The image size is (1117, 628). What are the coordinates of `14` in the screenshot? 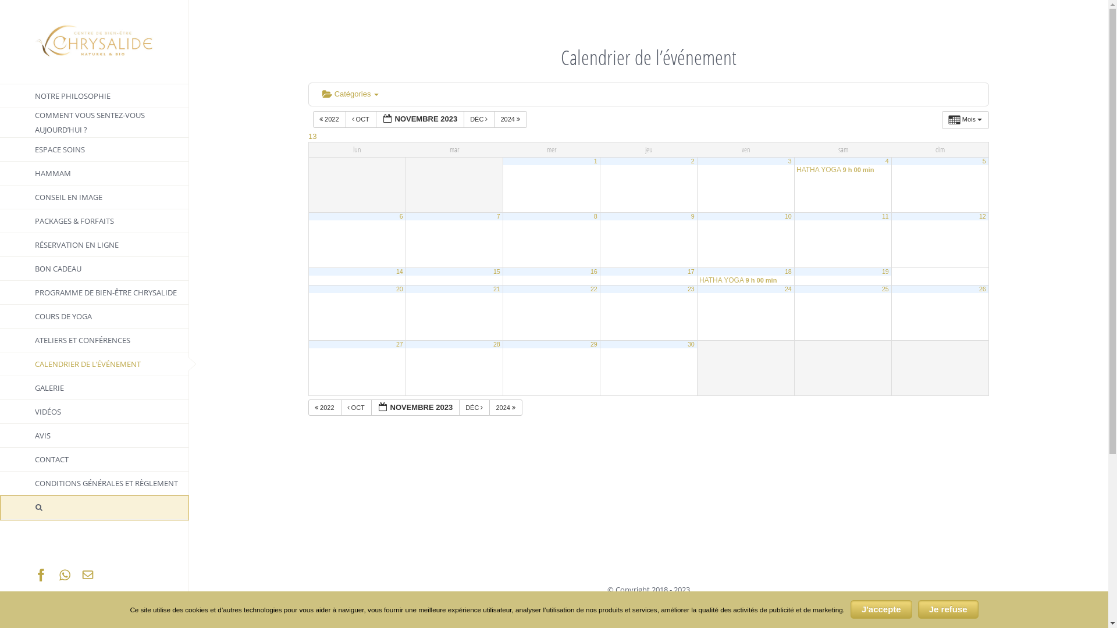 It's located at (400, 271).